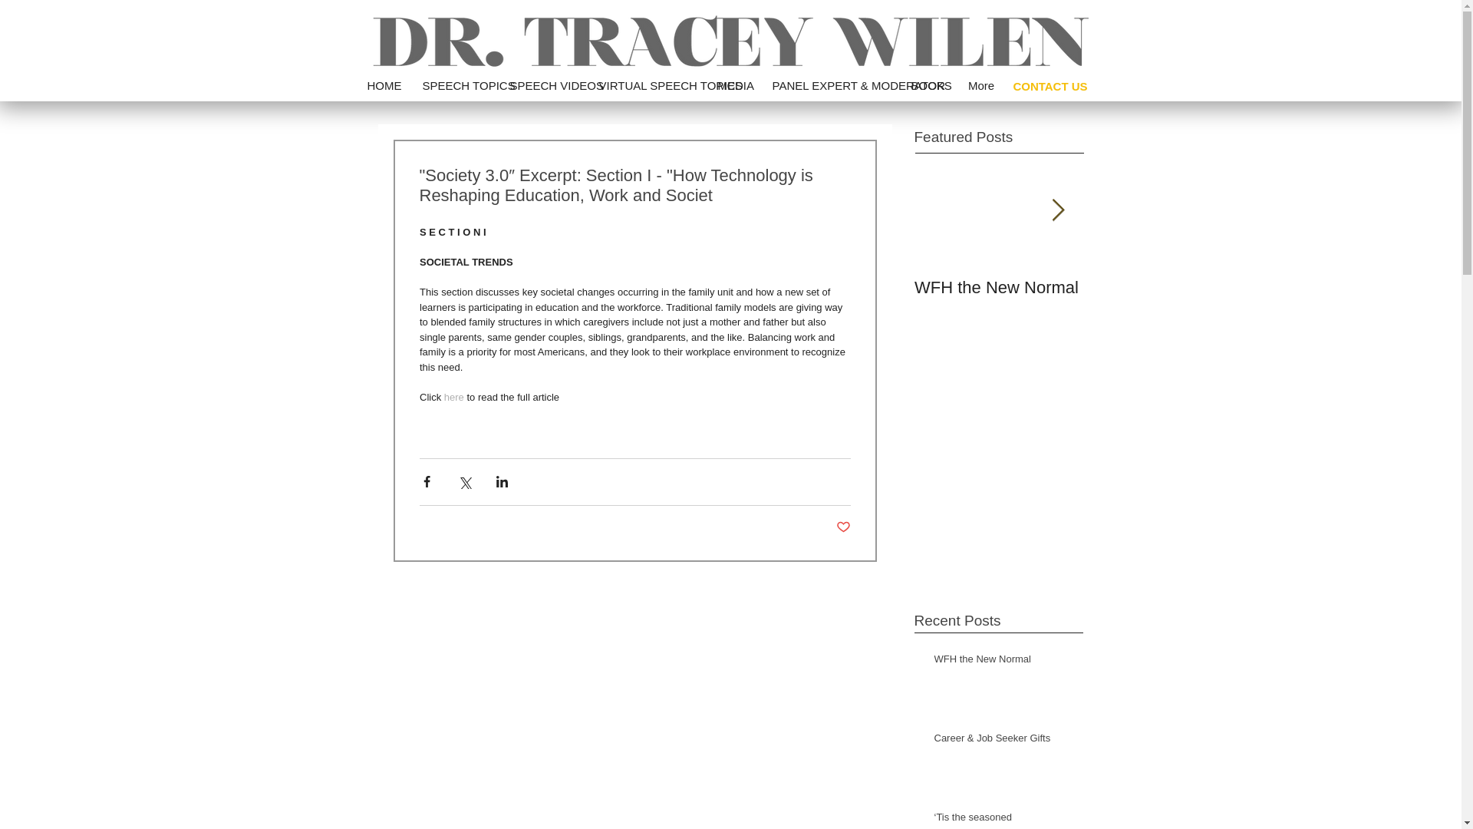 This screenshot has height=829, width=1473. Describe the element at coordinates (543, 86) in the screenshot. I see `SPEECH VIDEOS` at that location.